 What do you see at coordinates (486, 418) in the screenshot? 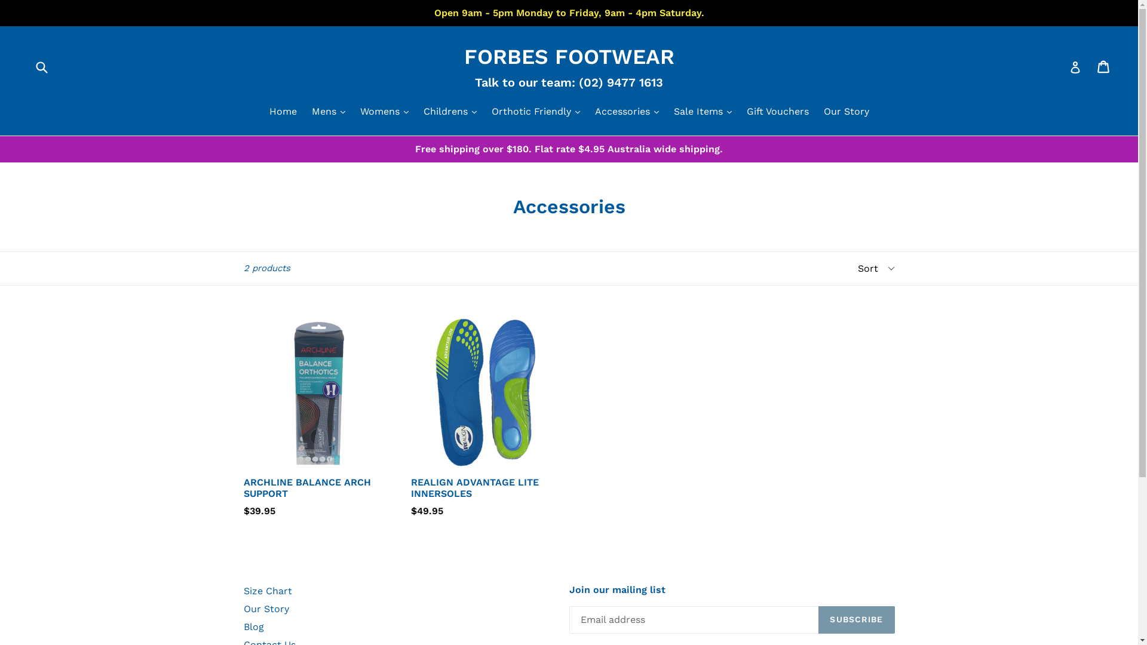
I see `REALIGN ADVANTAGE LITE INNERSOLES
Regular price
$49.95` at bounding box center [486, 418].